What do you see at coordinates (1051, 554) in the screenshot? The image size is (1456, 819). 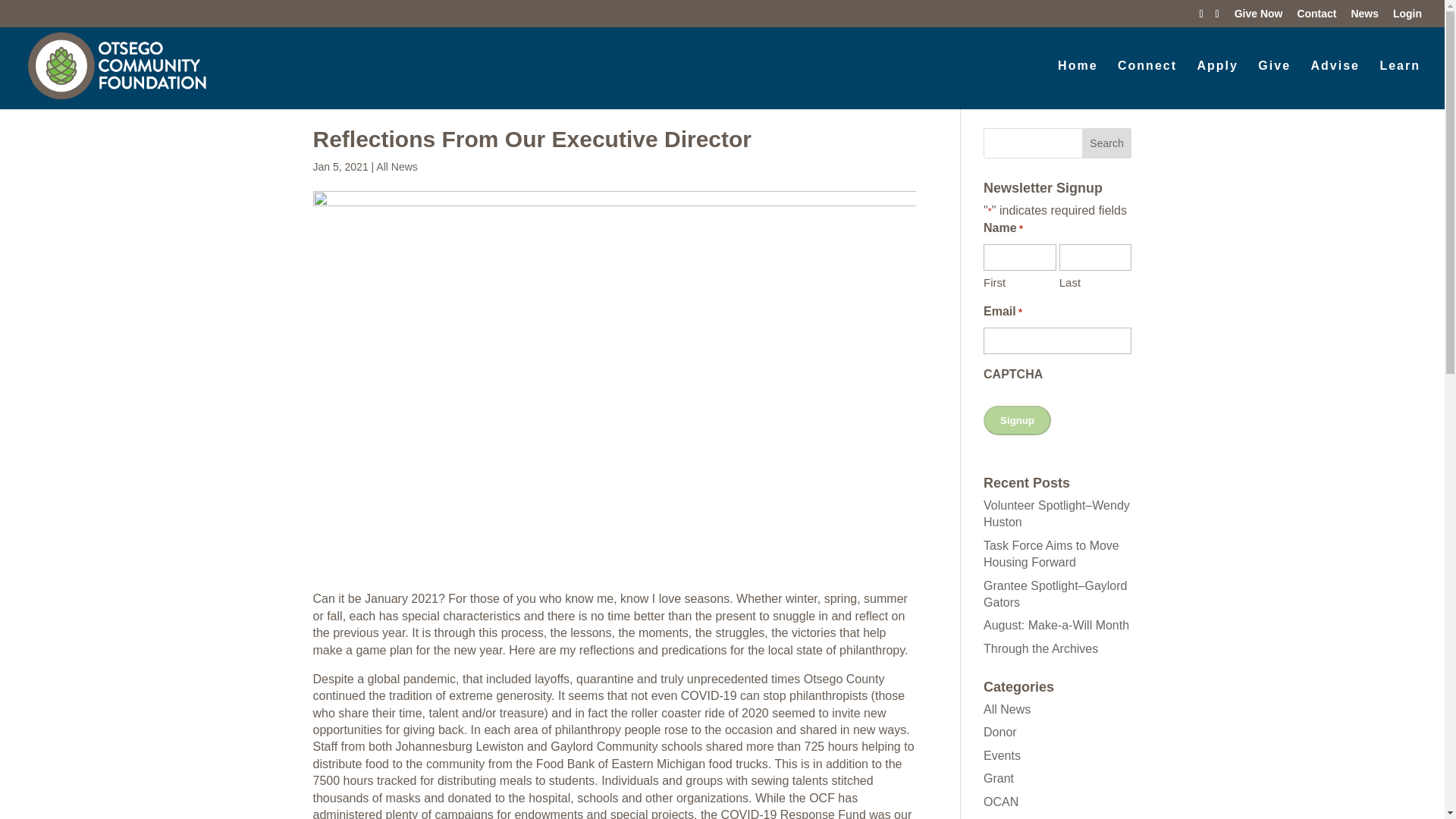 I see `Task Force Aims to Move Housing Forward` at bounding box center [1051, 554].